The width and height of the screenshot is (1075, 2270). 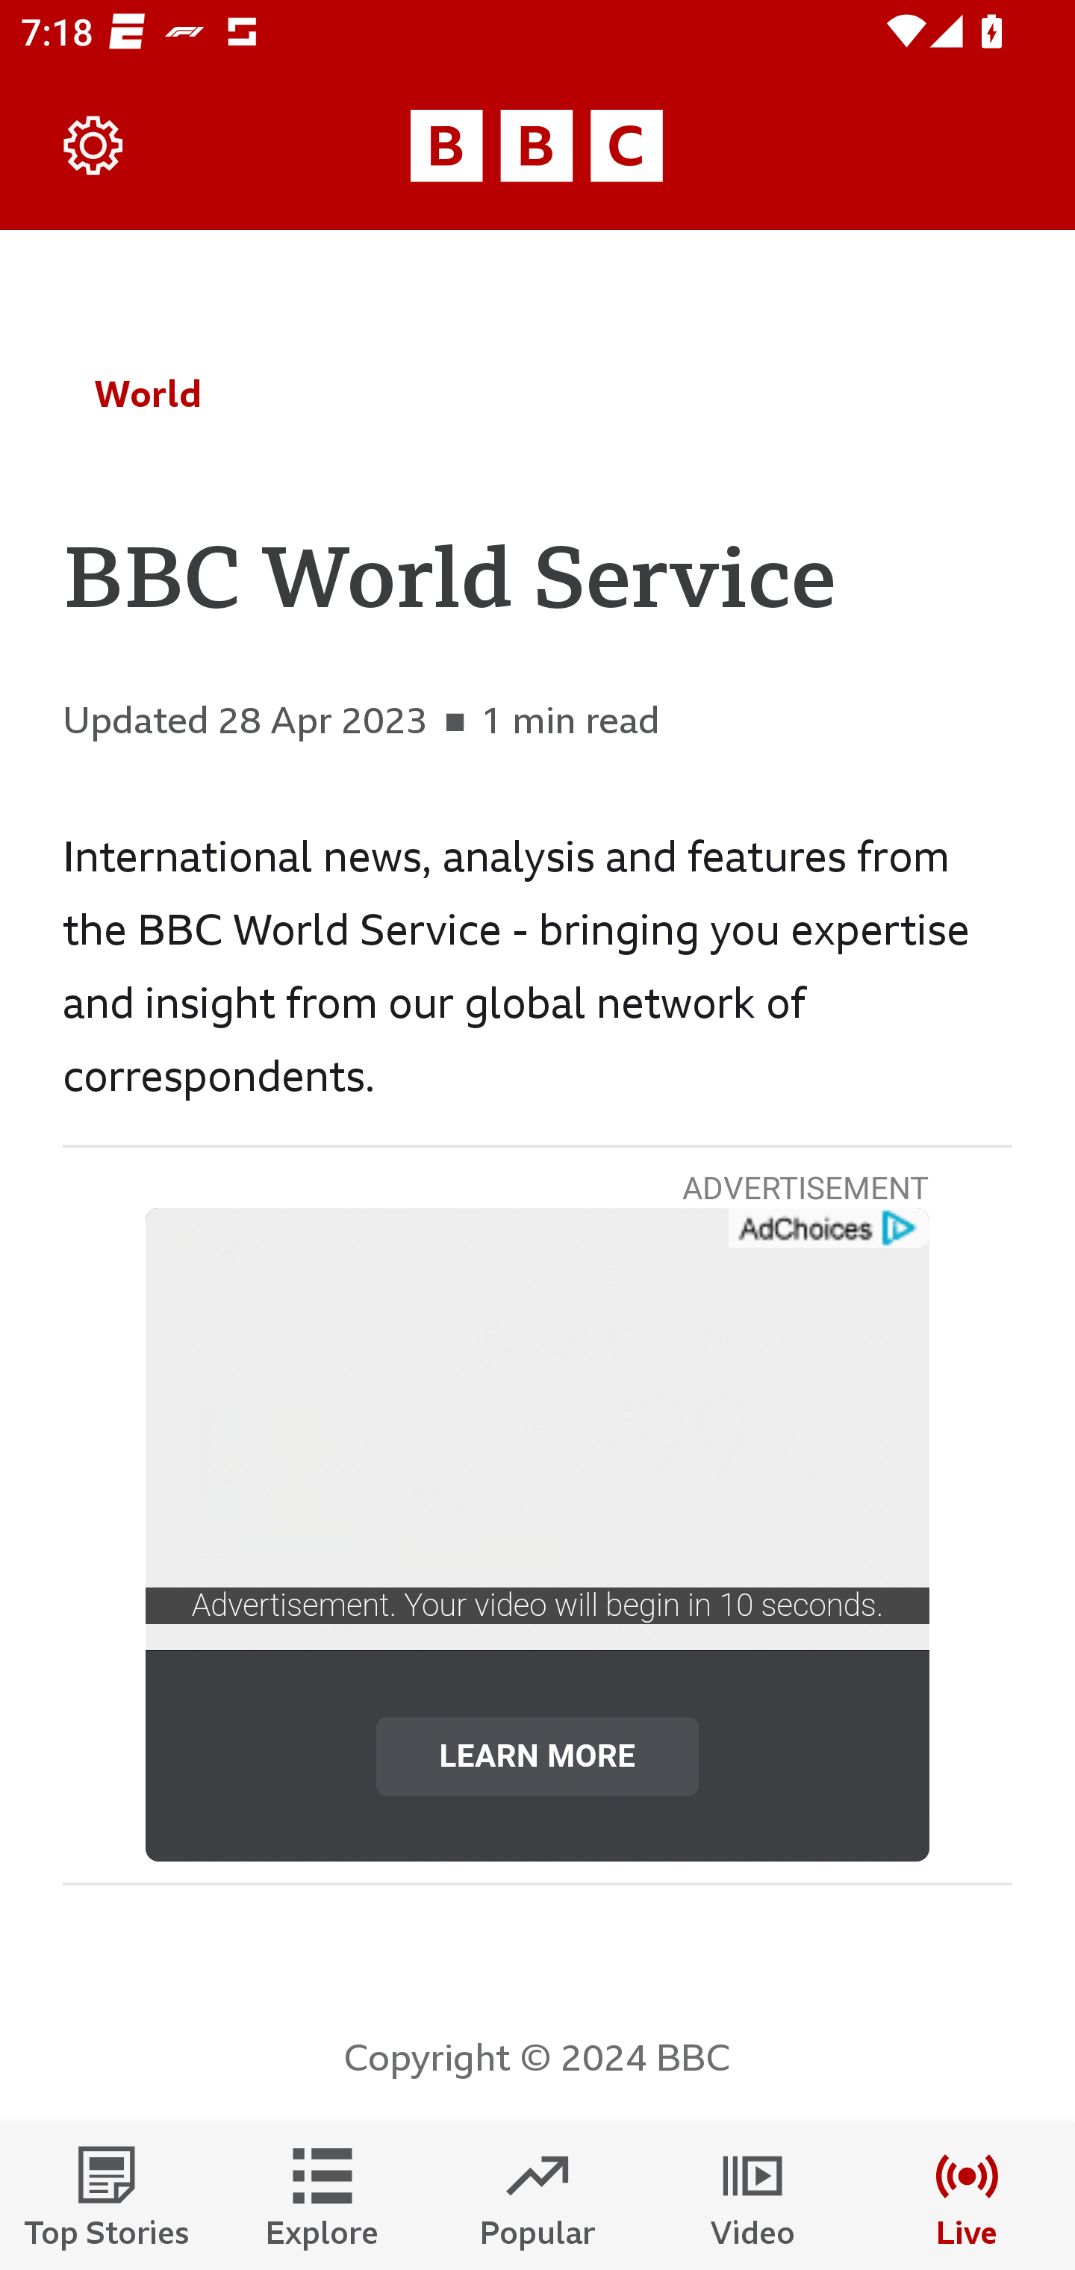 I want to click on World, so click(x=148, y=394).